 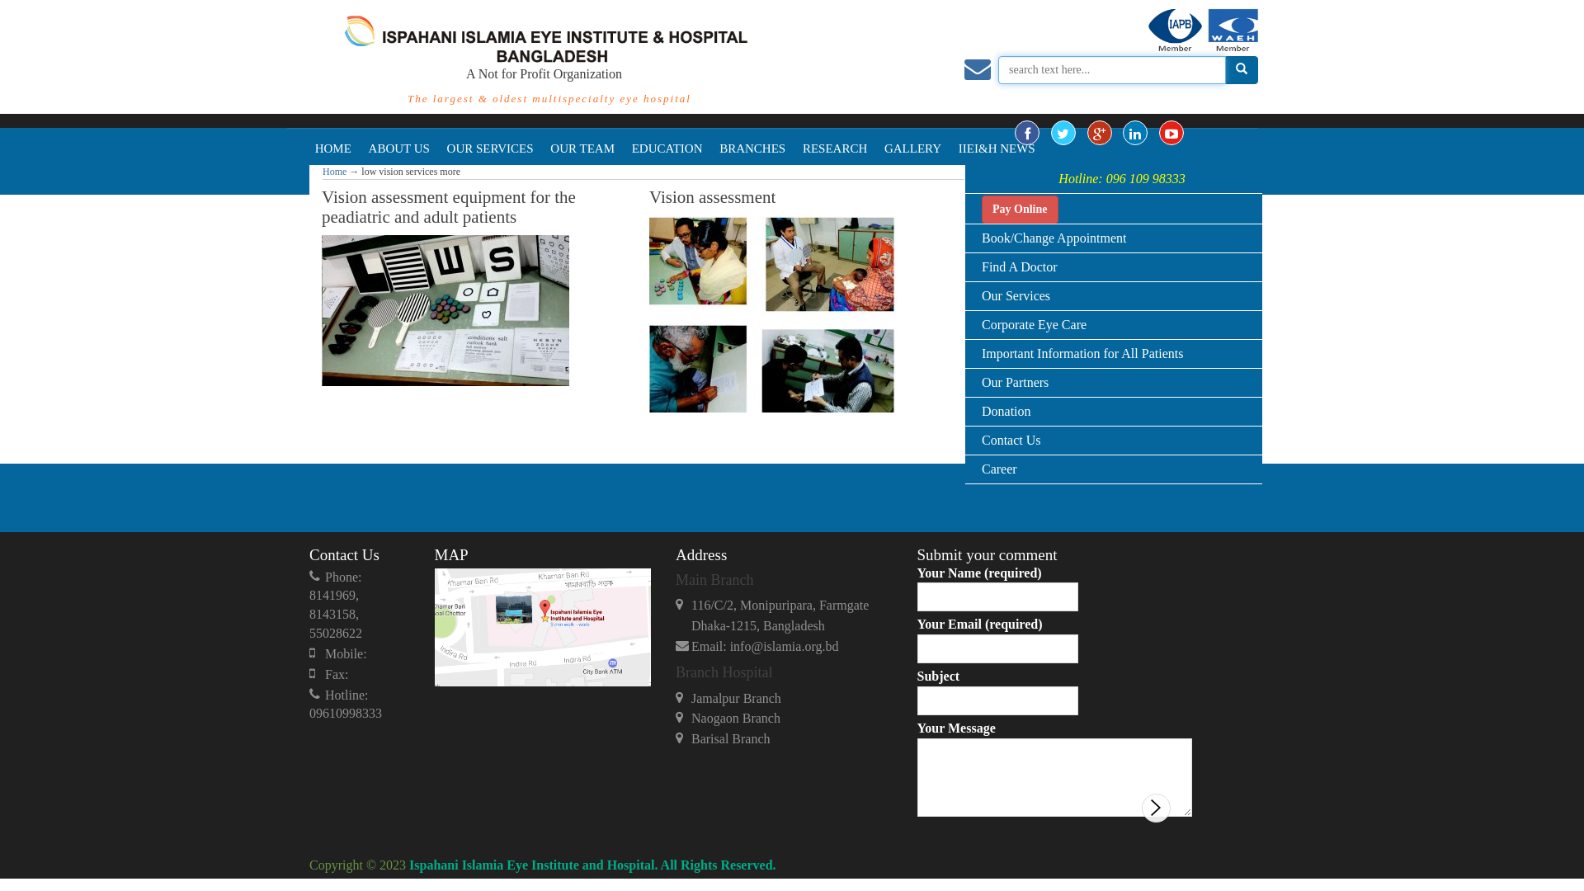 I want to click on OUR TEAM, so click(x=586, y=147).